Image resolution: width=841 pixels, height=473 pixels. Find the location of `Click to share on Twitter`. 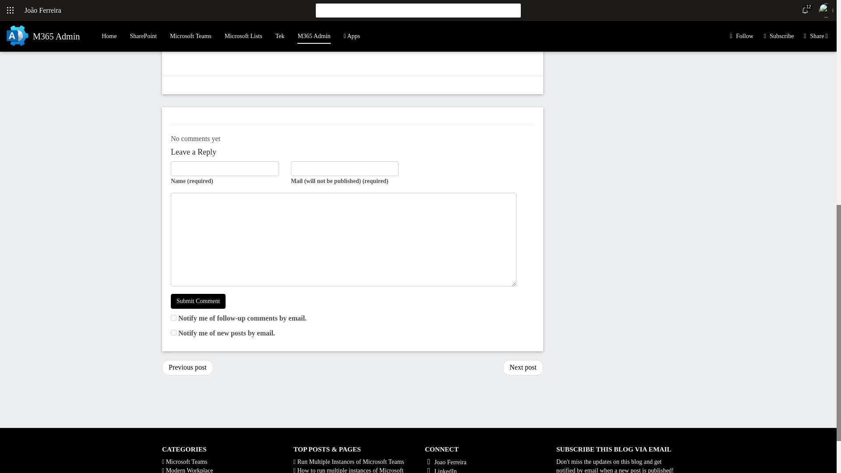

Click to share on Twitter is located at coordinates (178, 4).